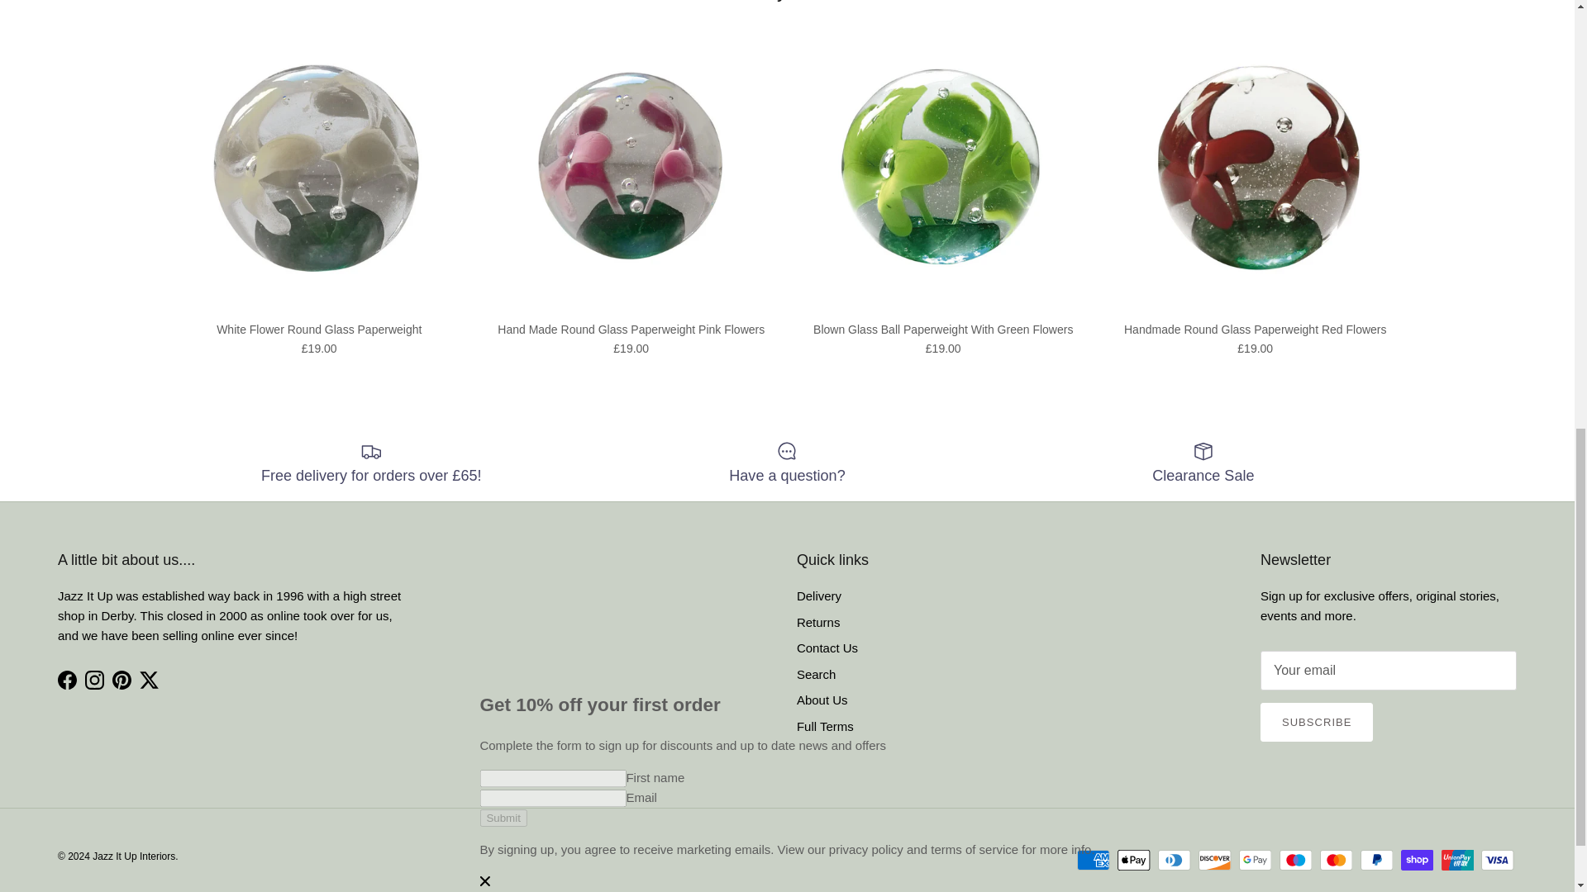  Describe the element at coordinates (1093, 861) in the screenshot. I see `American Express` at that location.